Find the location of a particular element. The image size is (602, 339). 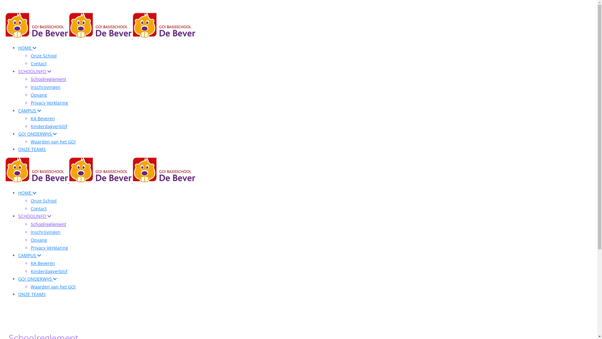

CAMPUS is located at coordinates (29, 110).